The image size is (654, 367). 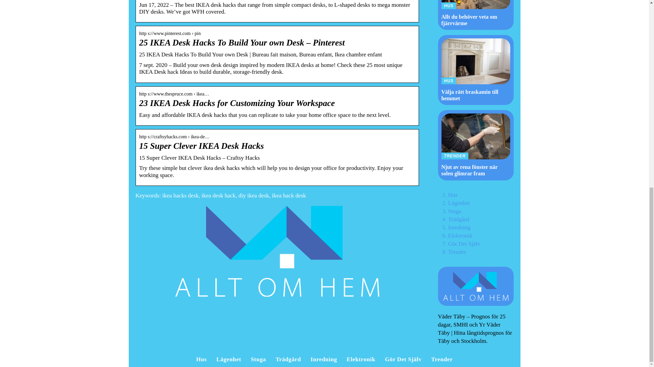 What do you see at coordinates (361, 359) in the screenshot?
I see `Elektronik` at bounding box center [361, 359].